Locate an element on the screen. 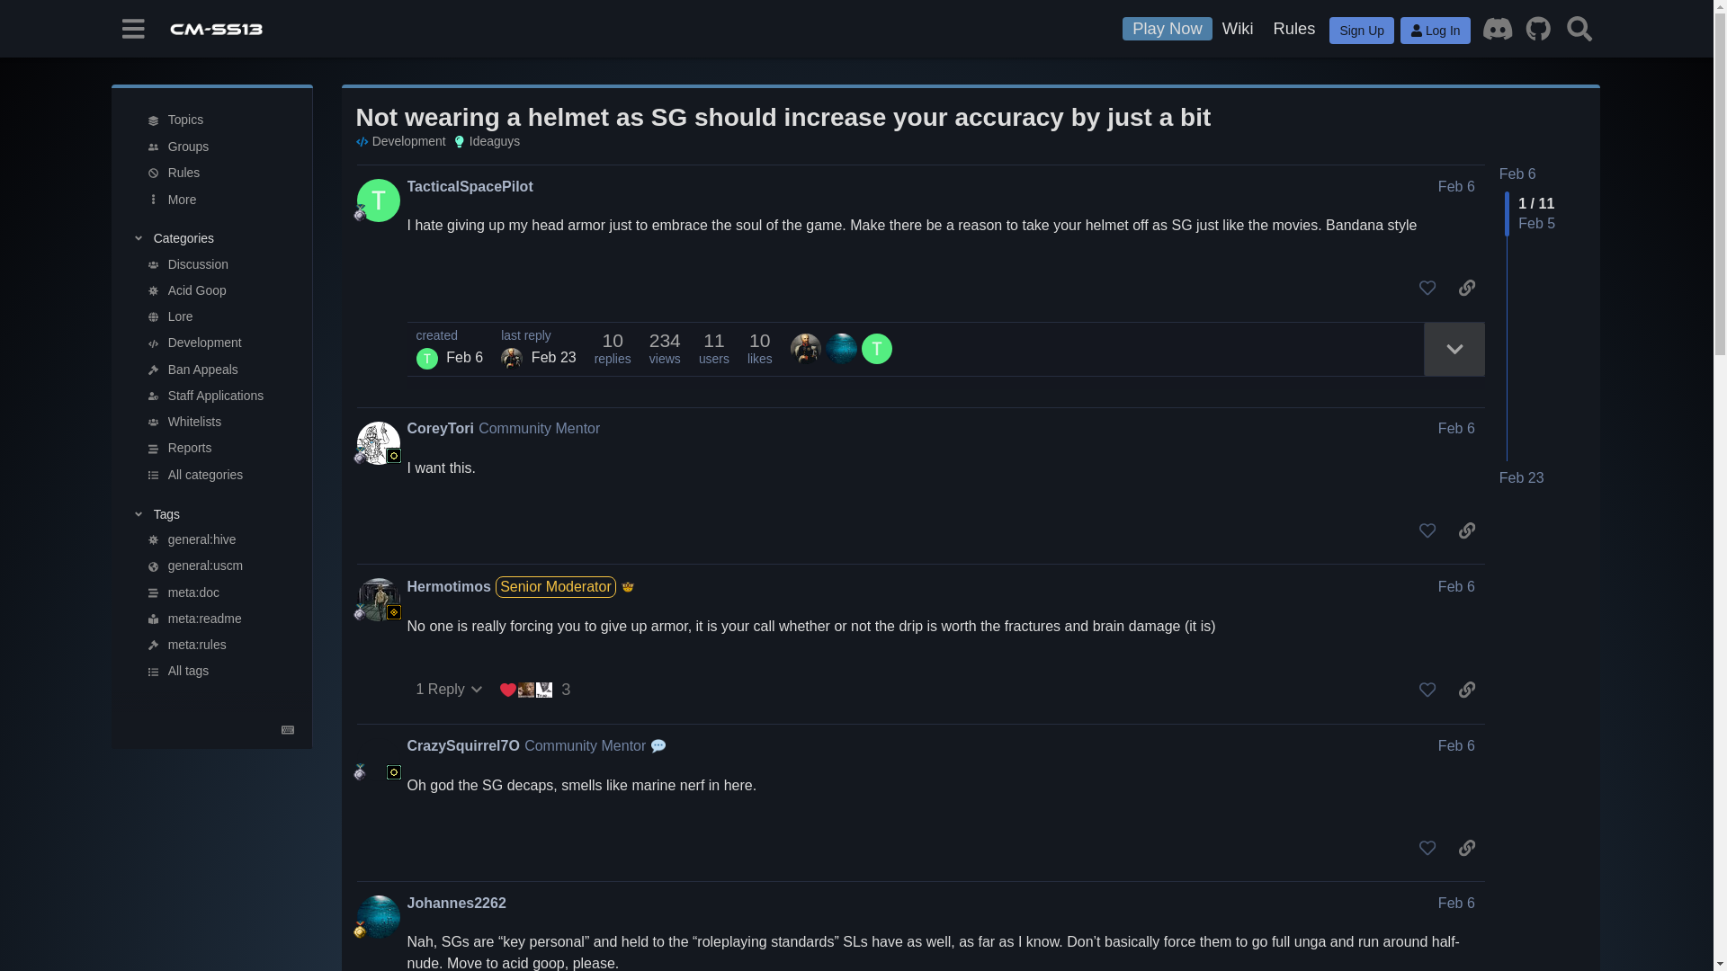 This screenshot has height=971, width=1727. meta:readme is located at coordinates (219, 619).